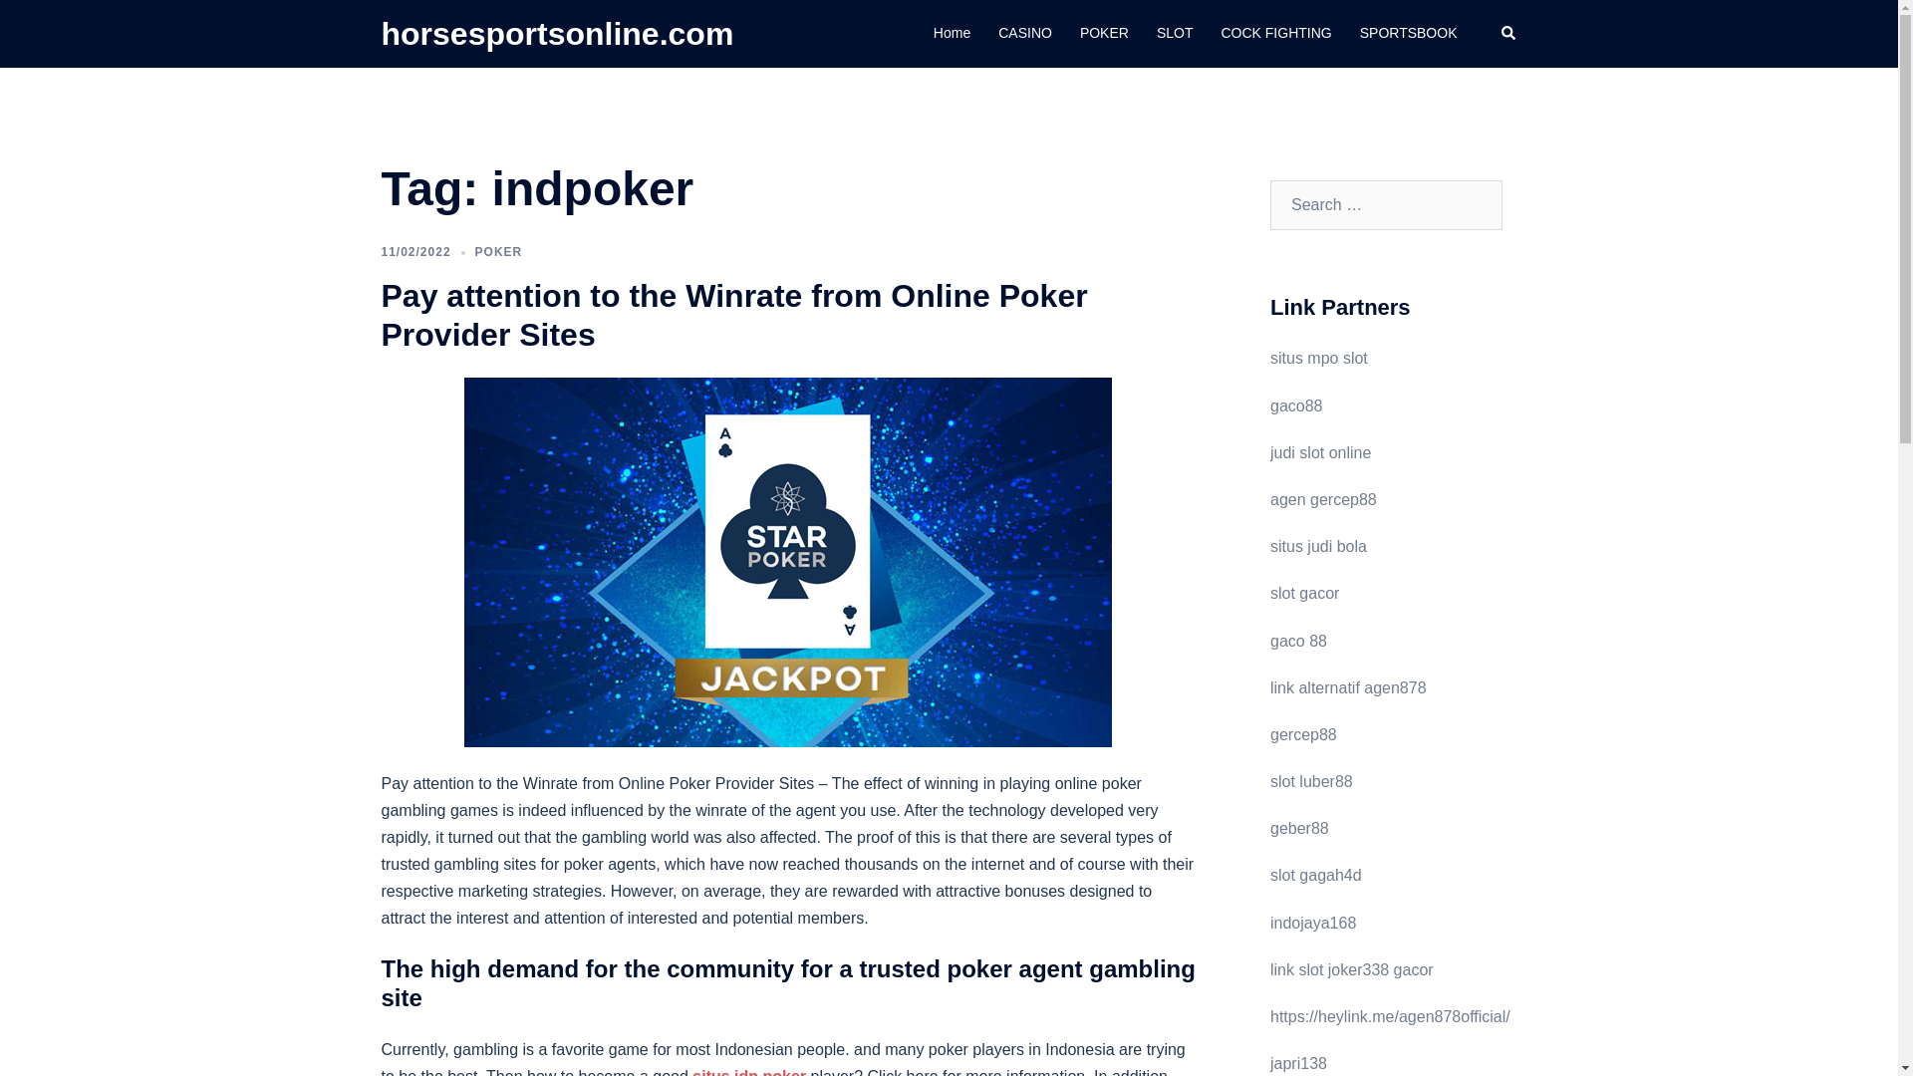 This screenshot has width=1913, height=1076. Describe the element at coordinates (1409, 34) in the screenshot. I see `SPORTSBOOK` at that location.